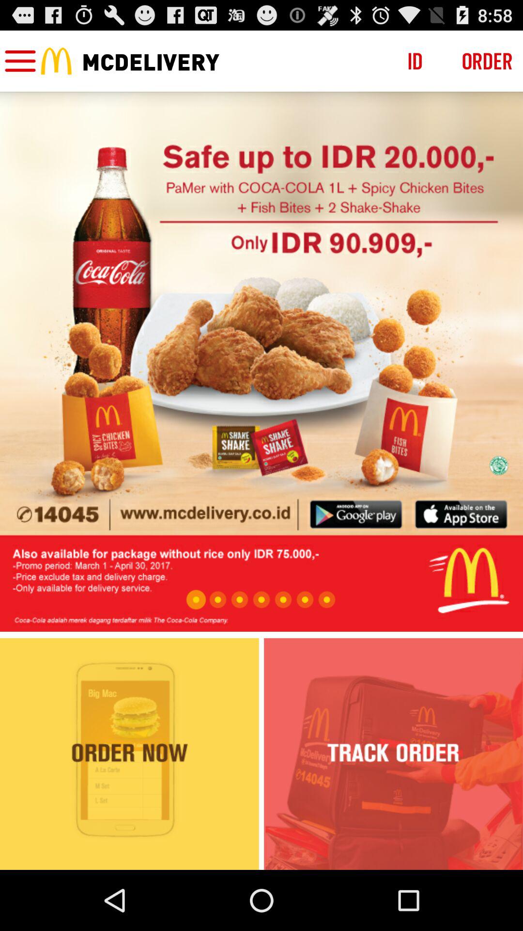 This screenshot has width=523, height=931. I want to click on click on the icon next to menu icon, so click(56, 61).